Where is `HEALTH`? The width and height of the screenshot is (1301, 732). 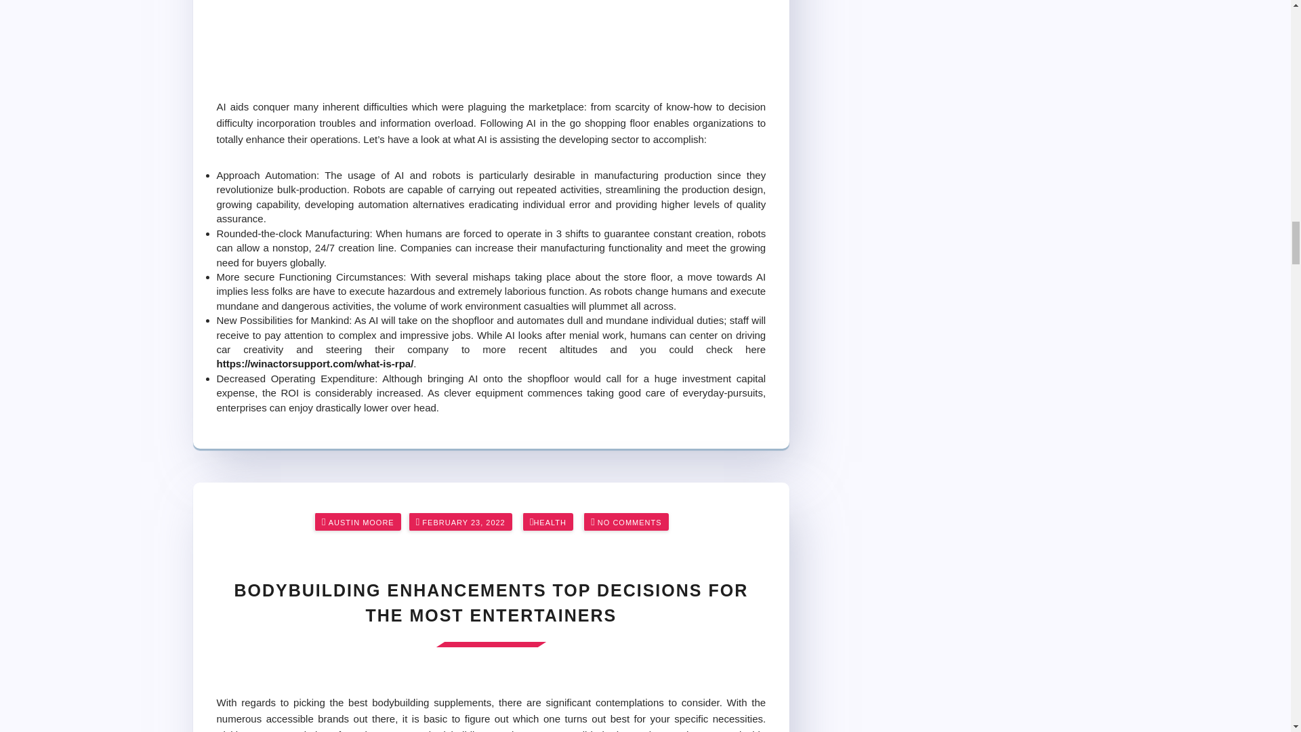
HEALTH is located at coordinates (550, 523).